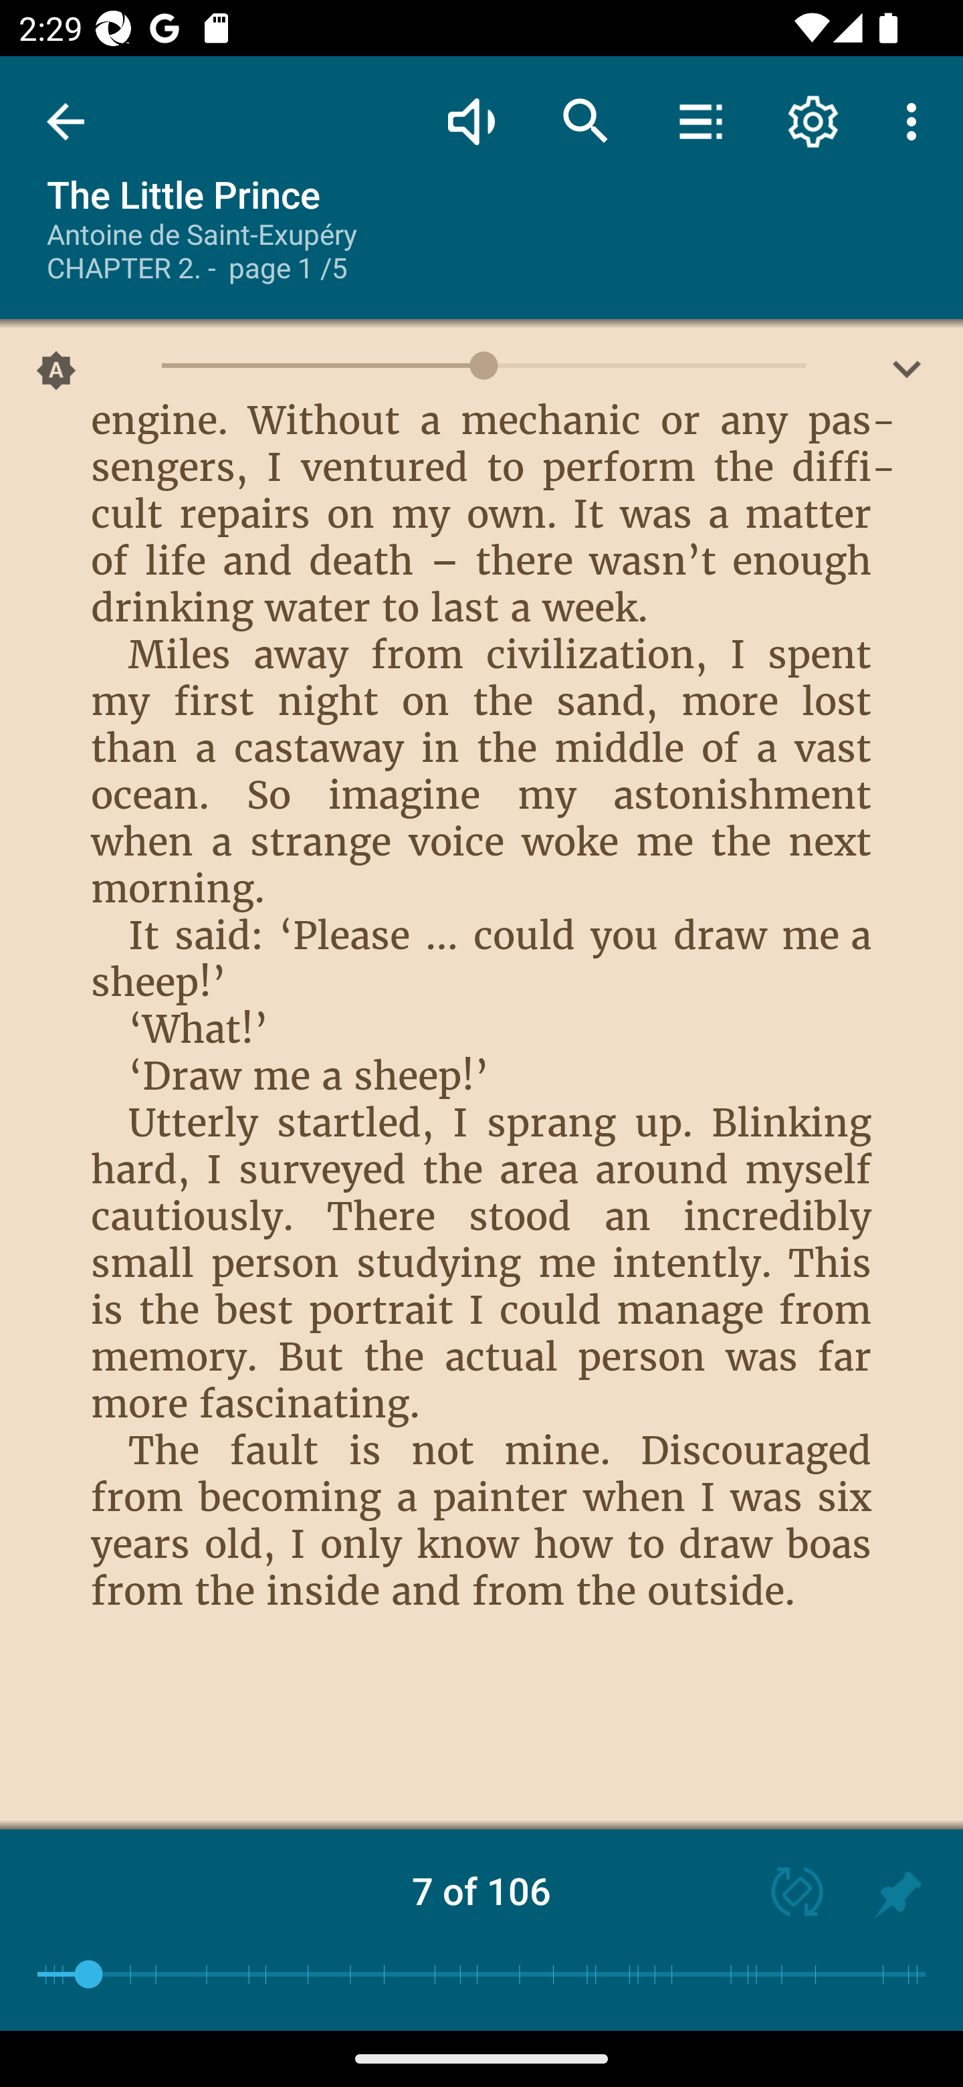 This screenshot has height=2087, width=963. I want to click on 7 of 106, so click(481, 1890).